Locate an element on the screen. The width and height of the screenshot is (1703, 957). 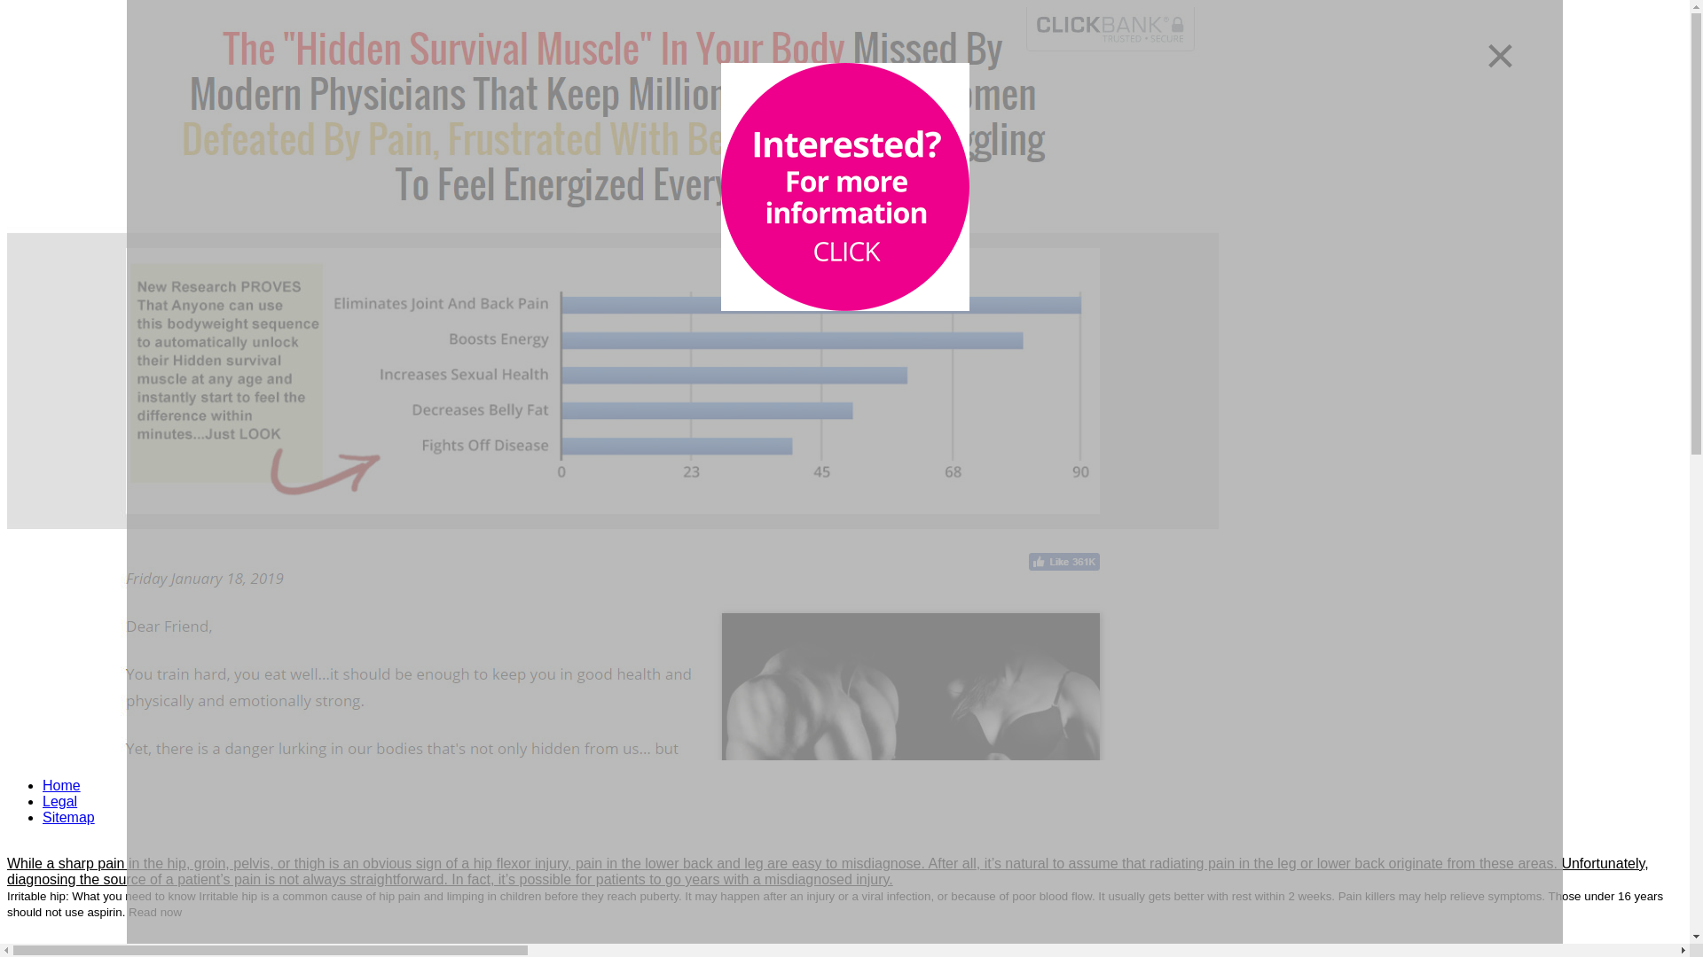
Legal is located at coordinates (59, 801).